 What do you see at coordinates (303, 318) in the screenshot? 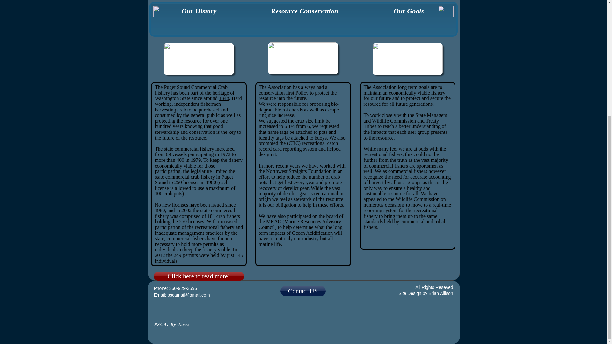
I see `Facebook Like` at bounding box center [303, 318].